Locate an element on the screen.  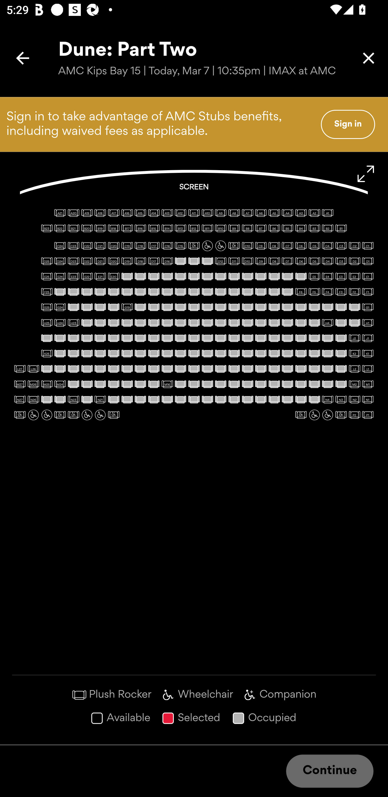
P11, Wheelchair companion seat, available is located at coordinates (60, 415).